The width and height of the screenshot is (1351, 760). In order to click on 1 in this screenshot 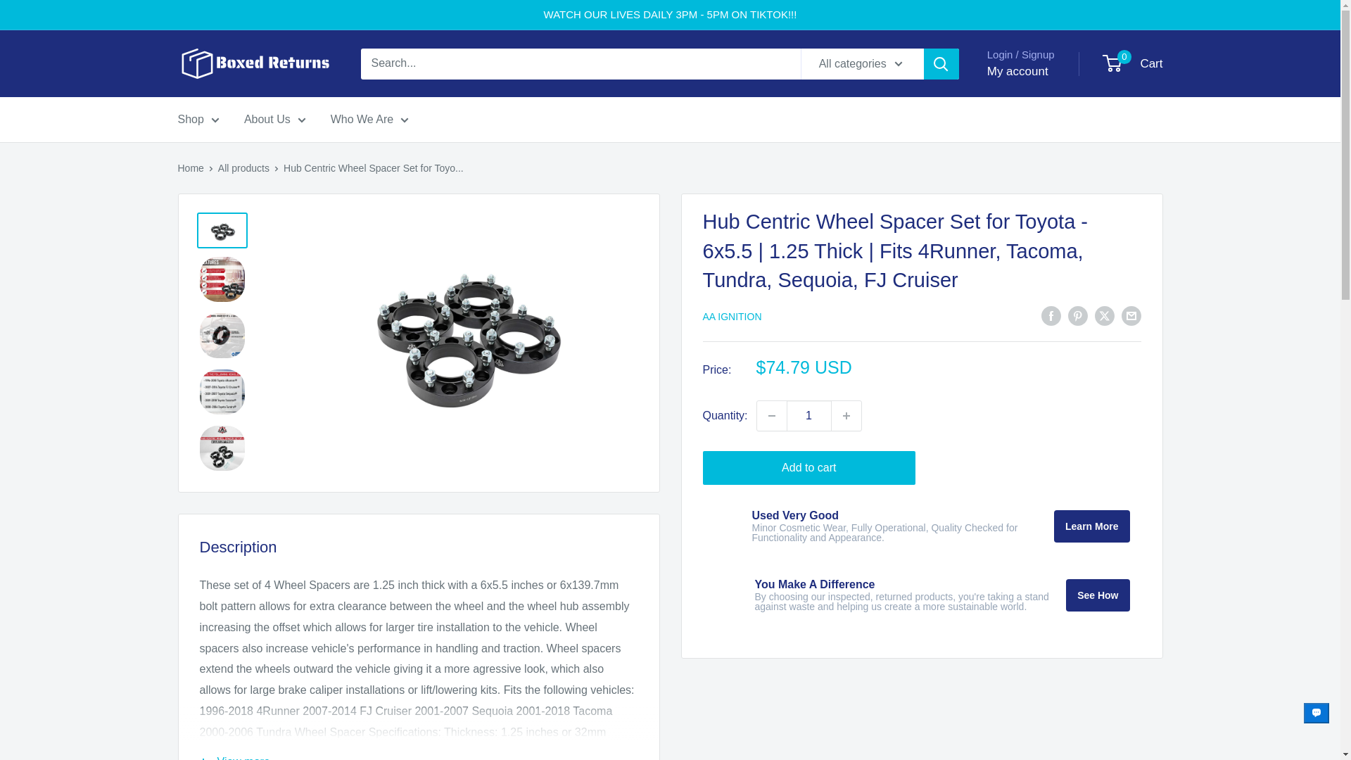, I will do `click(809, 416)`.